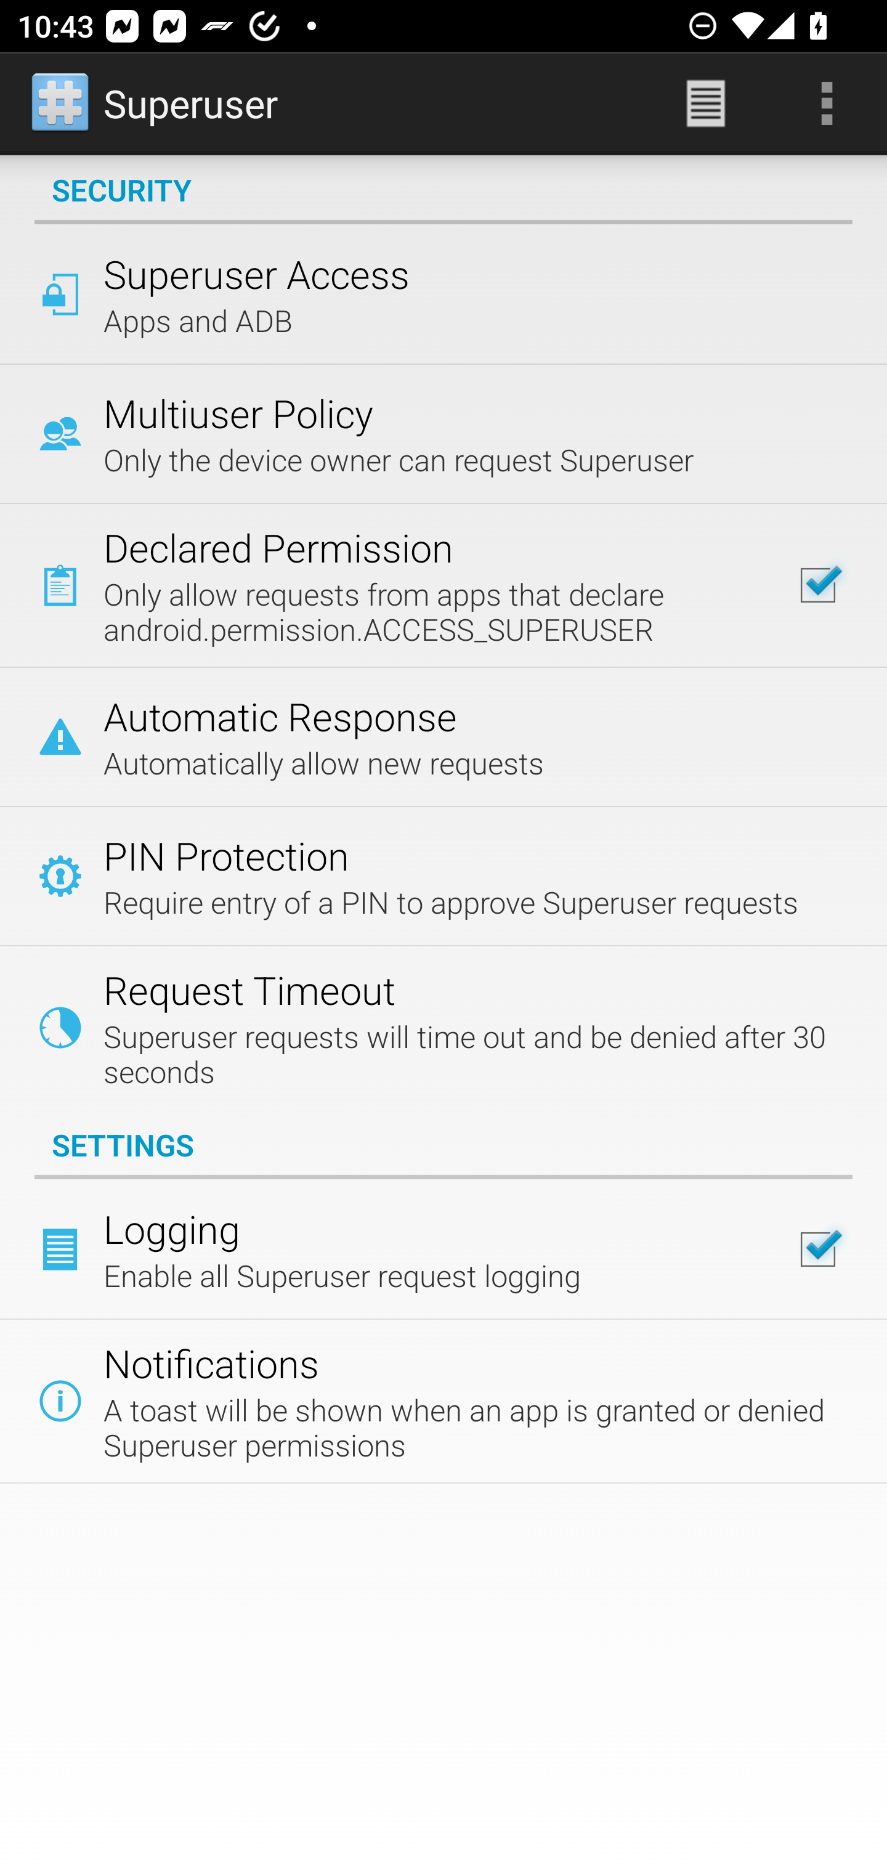 The width and height of the screenshot is (887, 1873). What do you see at coordinates (706, 104) in the screenshot?
I see `Logs` at bounding box center [706, 104].